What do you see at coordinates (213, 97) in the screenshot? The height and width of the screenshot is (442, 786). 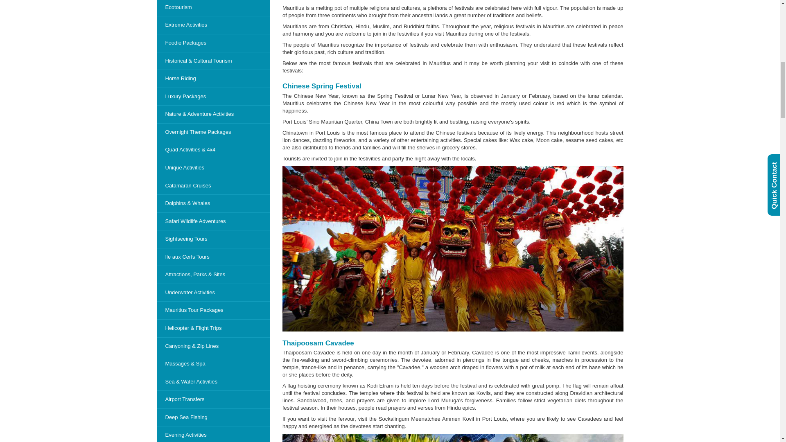 I see `Mauritius Luxury packages and Luxurious VIP Activities` at bounding box center [213, 97].